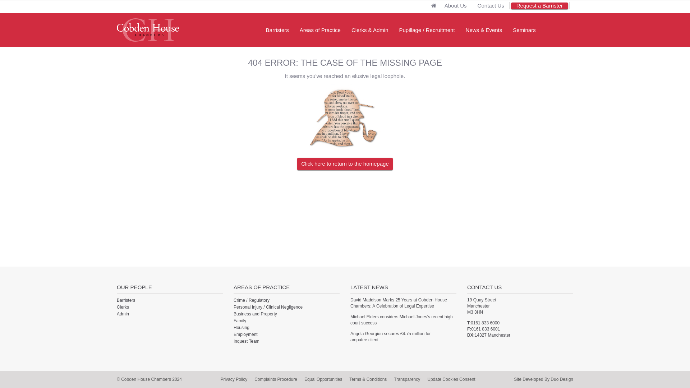 This screenshot has height=388, width=690. I want to click on Family, so click(240, 320).